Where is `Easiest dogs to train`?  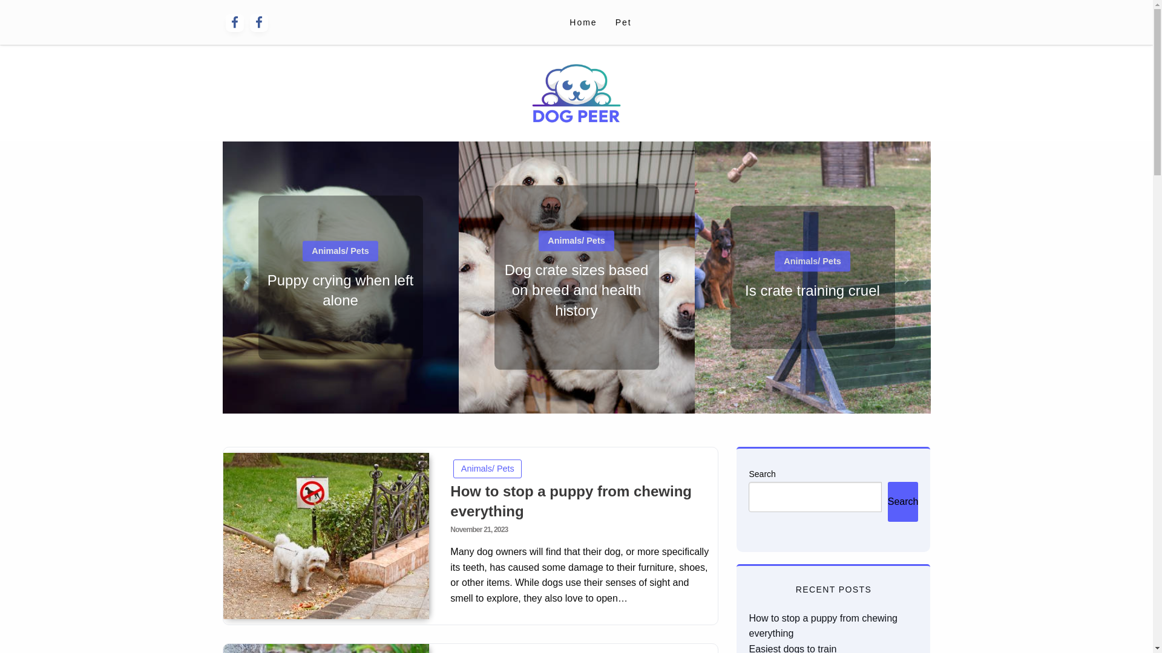
Easiest dogs to train is located at coordinates (576, 290).